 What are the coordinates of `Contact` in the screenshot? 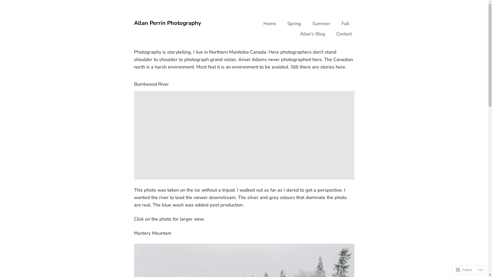 It's located at (344, 34).